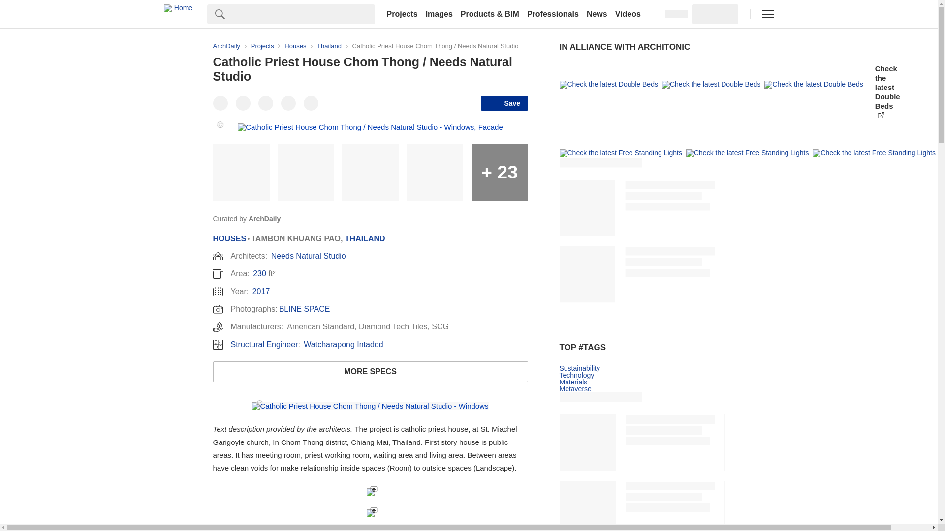  Describe the element at coordinates (597, 14) in the screenshot. I see `News` at that location.